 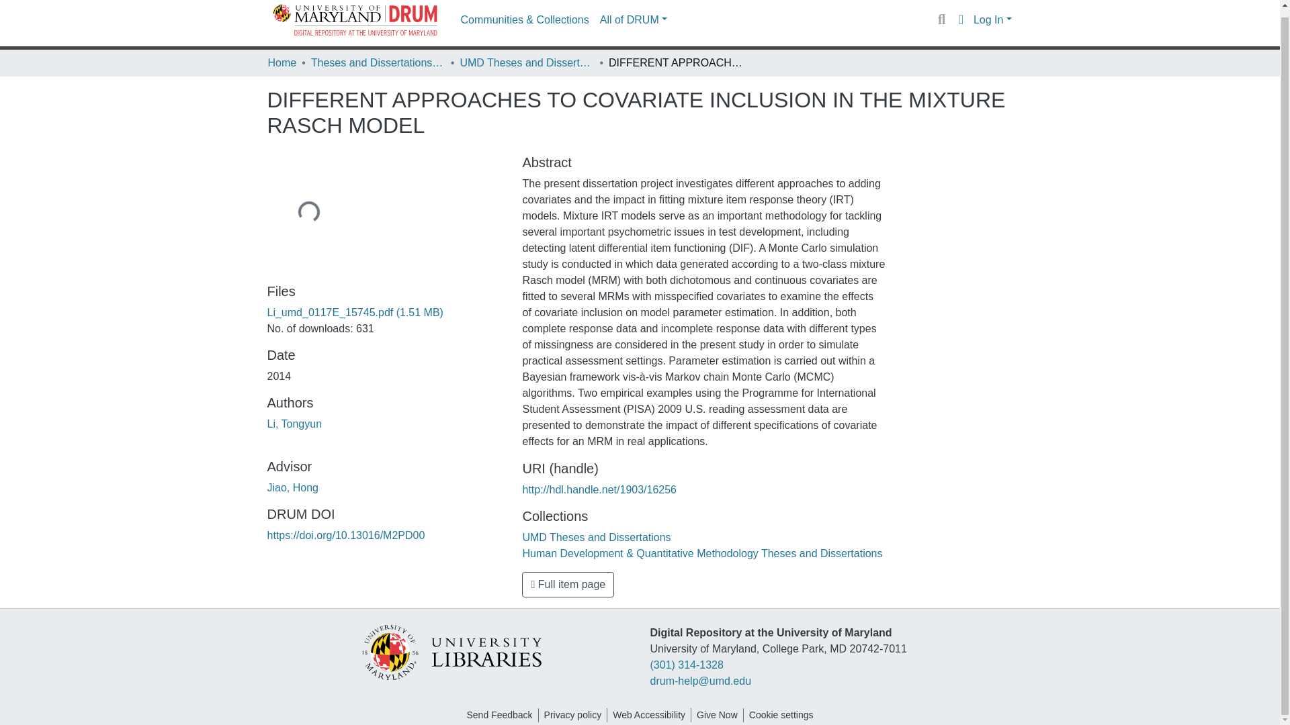 What do you see at coordinates (717, 715) in the screenshot?
I see `Give Now` at bounding box center [717, 715].